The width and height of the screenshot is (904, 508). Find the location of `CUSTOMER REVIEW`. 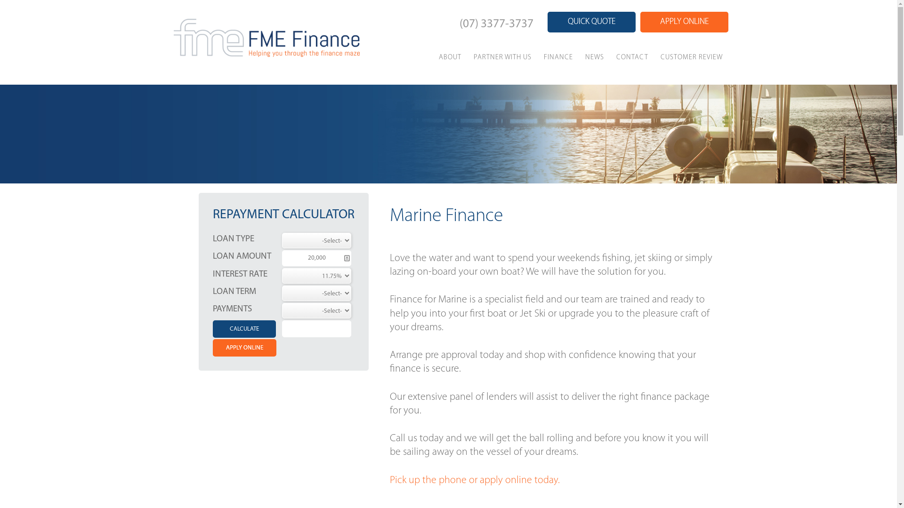

CUSTOMER REVIEW is located at coordinates (692, 56).